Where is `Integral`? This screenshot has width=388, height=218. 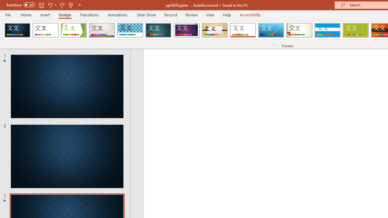 Integral is located at coordinates (130, 30).